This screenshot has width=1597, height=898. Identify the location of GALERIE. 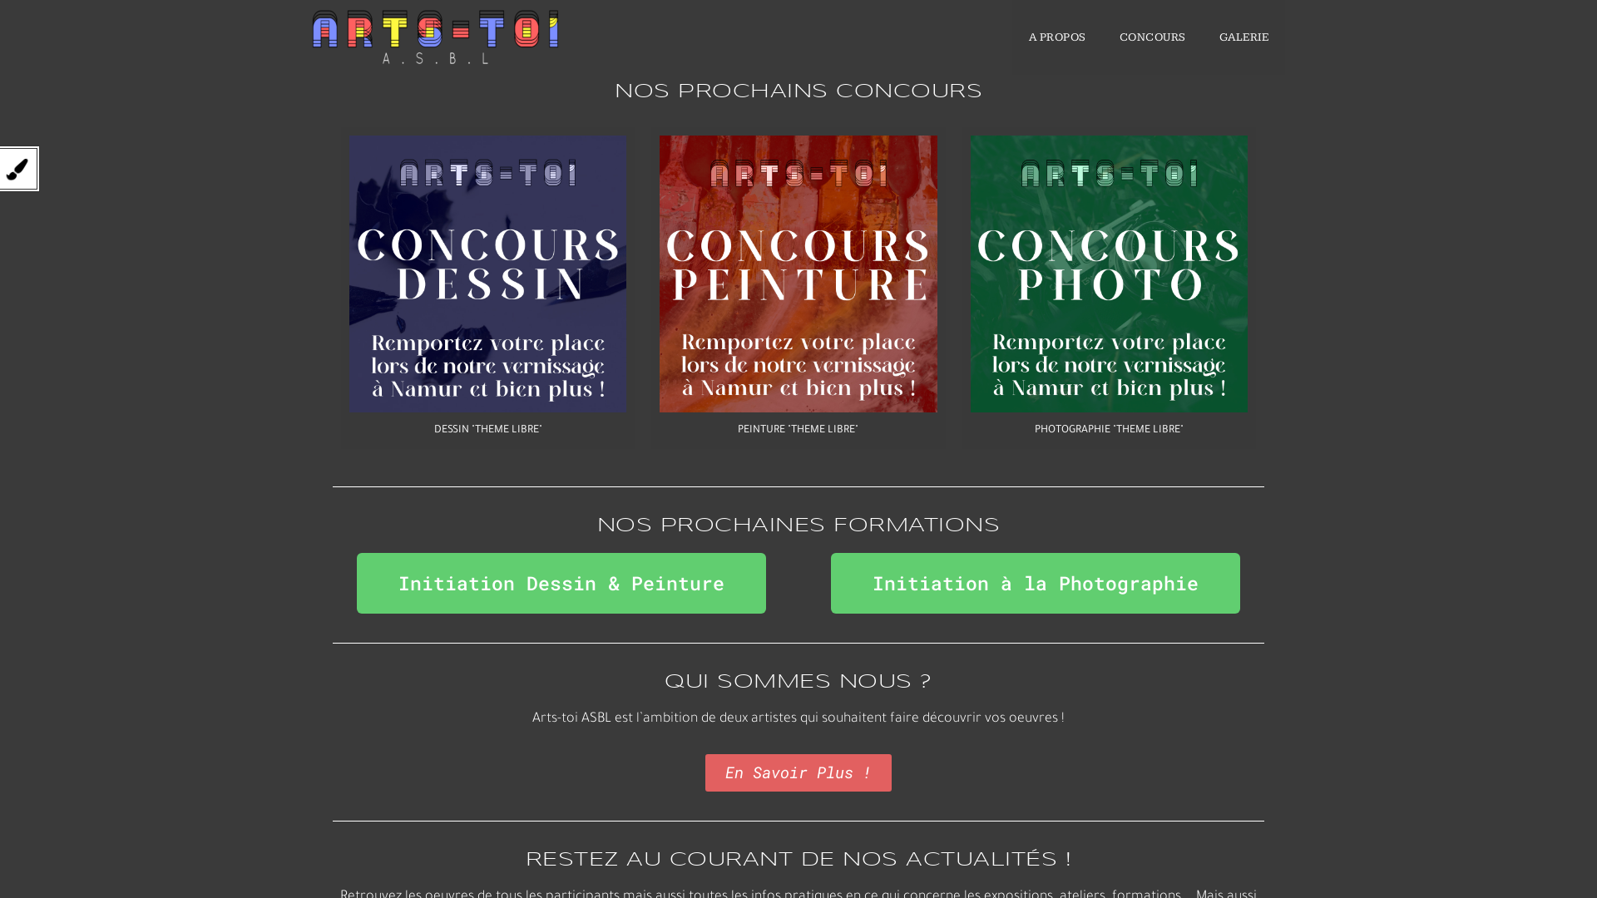
(1244, 37).